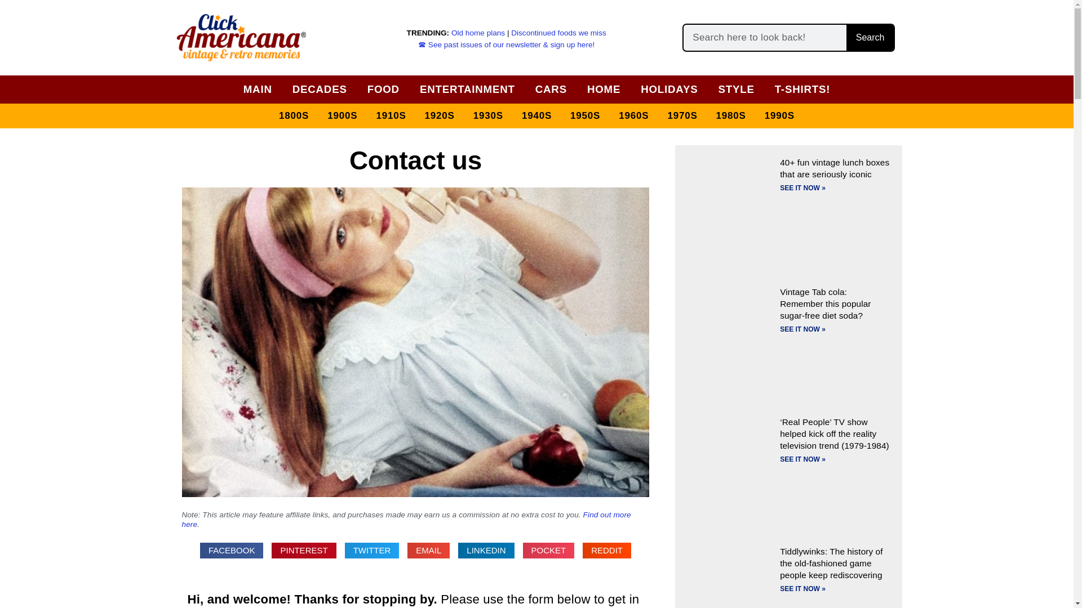 The width and height of the screenshot is (1082, 608). Describe the element at coordinates (294, 116) in the screenshot. I see `1800S` at that location.